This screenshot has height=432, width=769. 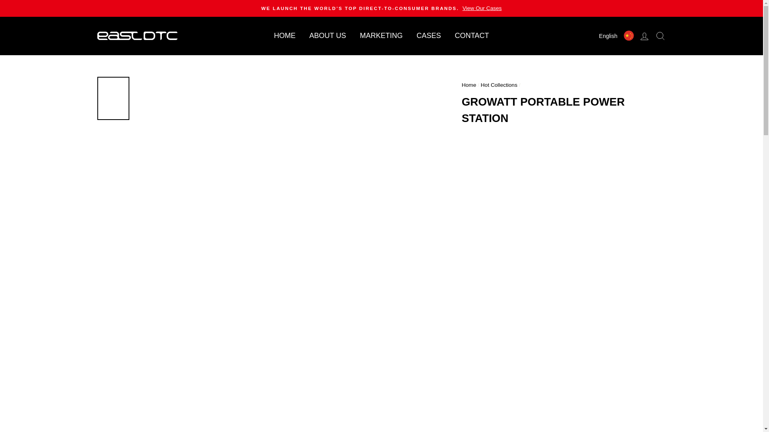 I want to click on MARKETING, so click(x=381, y=36).